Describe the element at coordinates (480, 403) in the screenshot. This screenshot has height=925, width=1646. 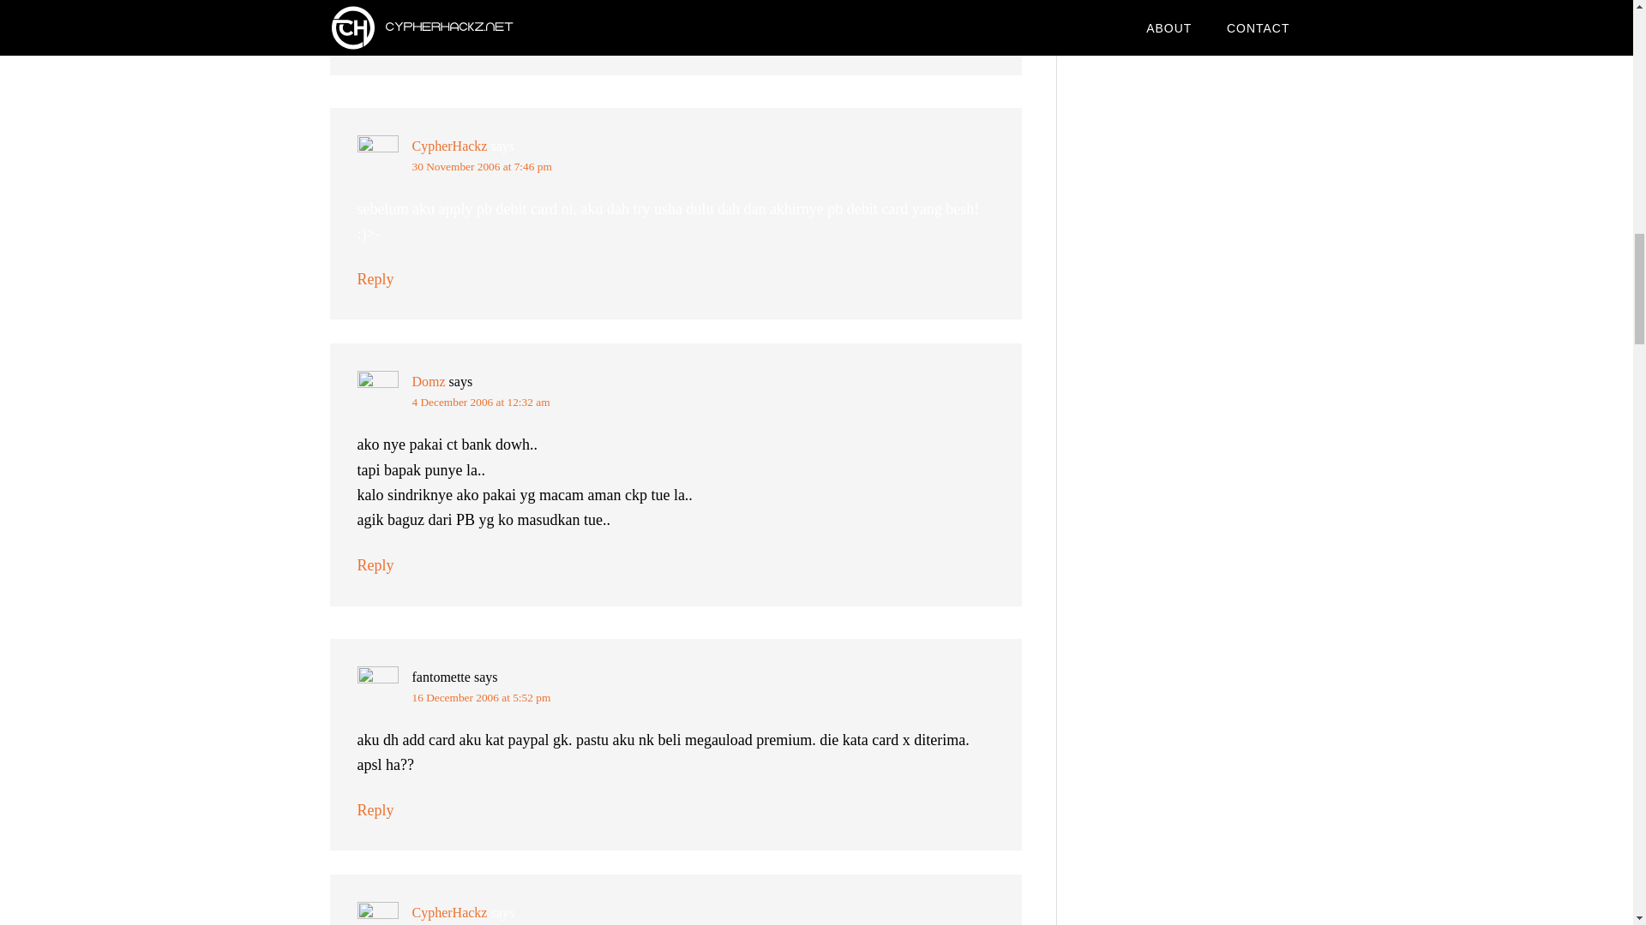
I see `4 December 2006 at 12:32 am` at that location.